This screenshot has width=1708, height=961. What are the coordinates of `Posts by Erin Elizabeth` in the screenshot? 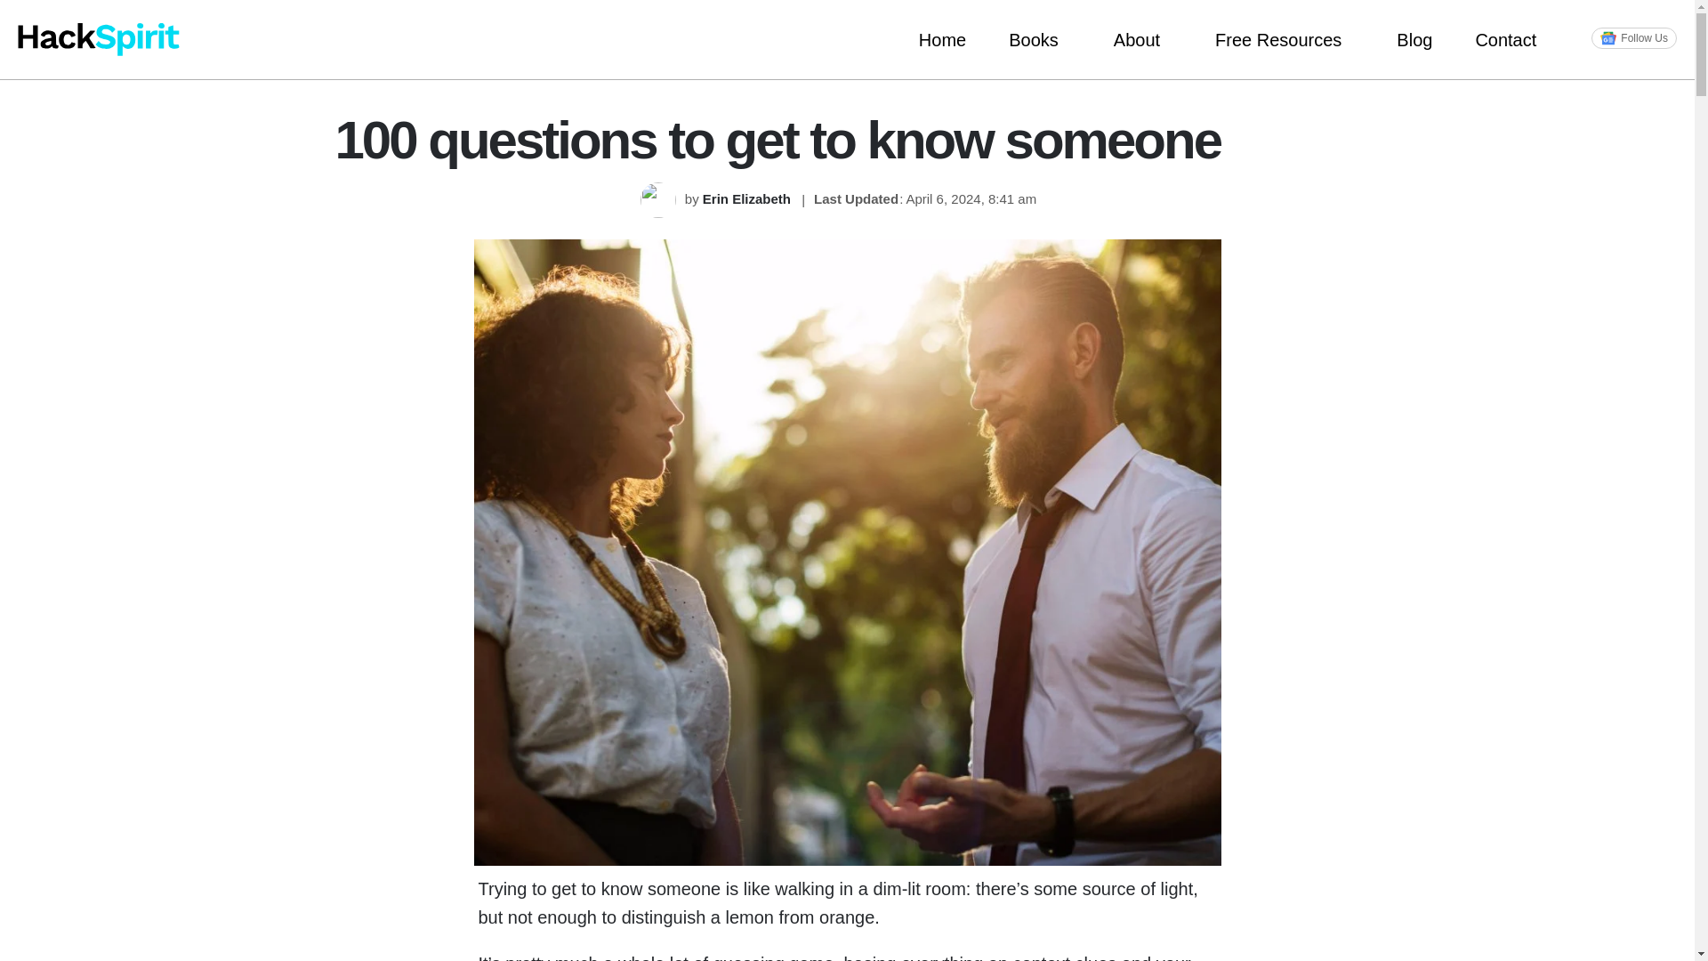 It's located at (747, 198).